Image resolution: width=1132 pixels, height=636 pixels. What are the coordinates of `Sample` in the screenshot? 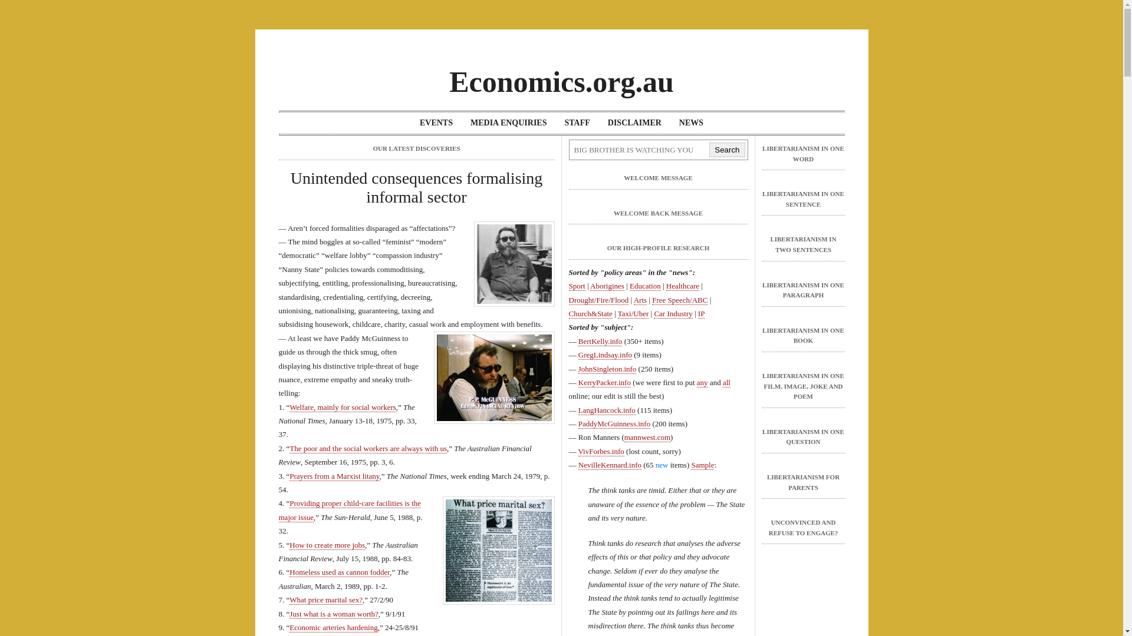 It's located at (703, 465).